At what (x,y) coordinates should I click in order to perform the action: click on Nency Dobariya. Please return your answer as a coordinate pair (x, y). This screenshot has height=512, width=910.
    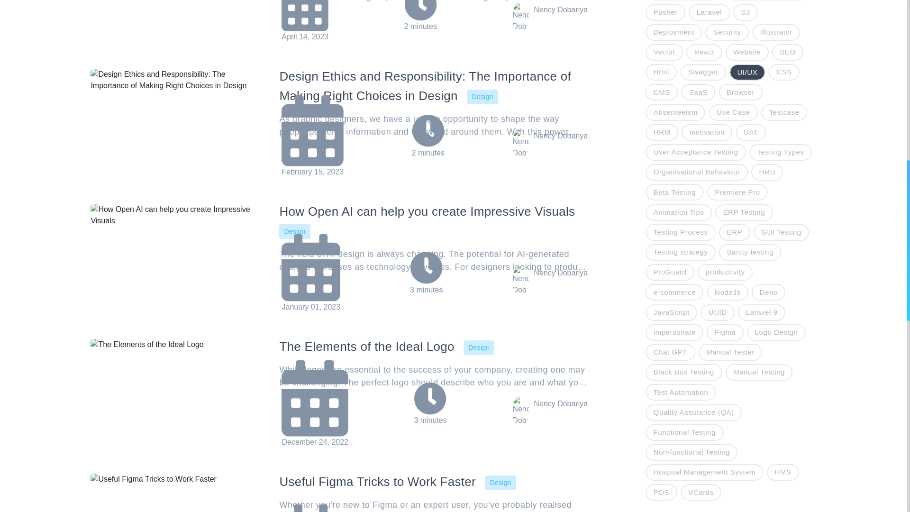
    Looking at the image, I should click on (550, 9).